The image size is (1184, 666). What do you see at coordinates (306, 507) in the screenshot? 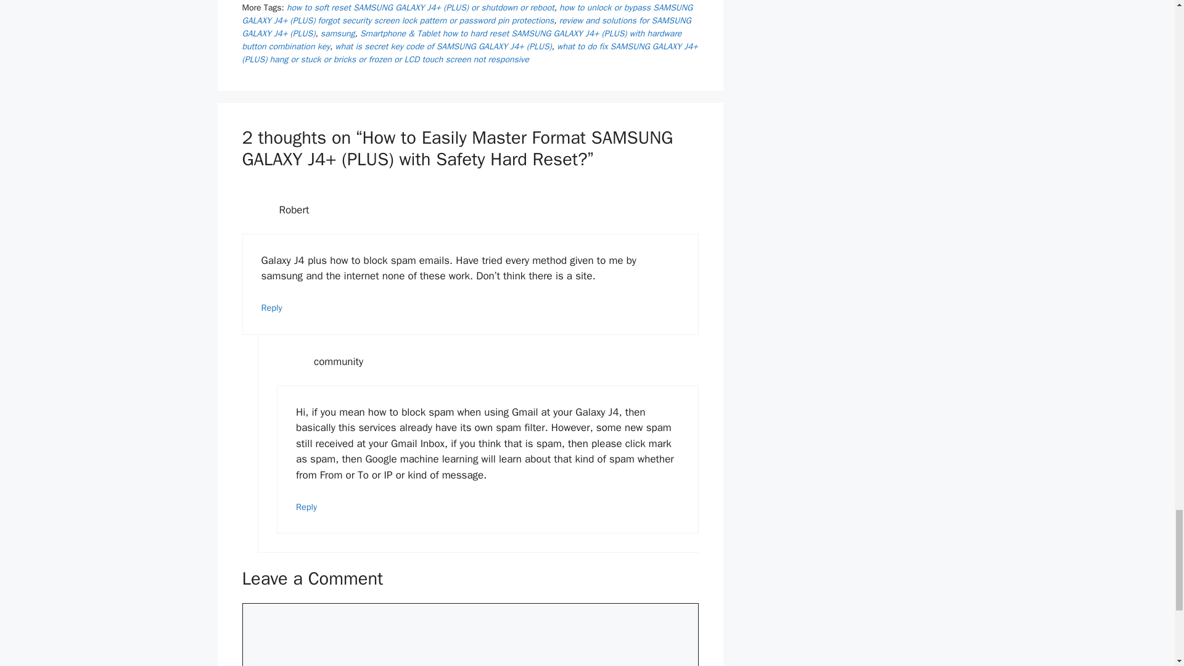
I see `Reply` at bounding box center [306, 507].